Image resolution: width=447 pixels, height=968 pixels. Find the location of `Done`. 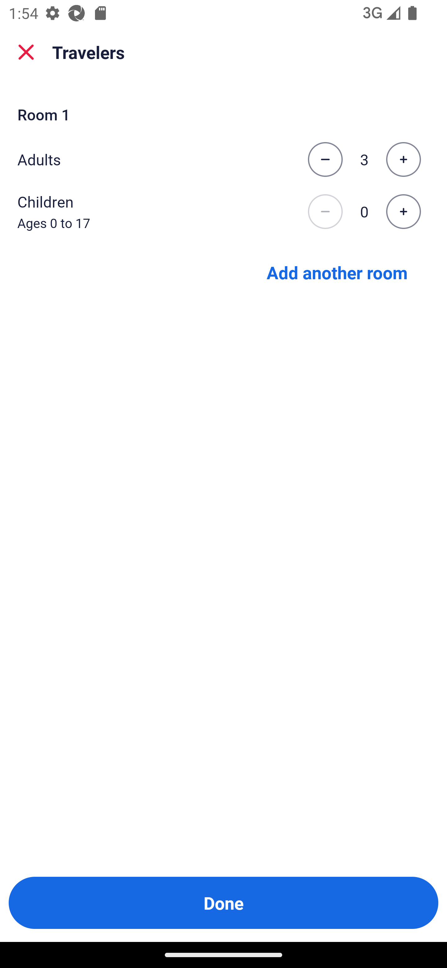

Done is located at coordinates (223, 903).